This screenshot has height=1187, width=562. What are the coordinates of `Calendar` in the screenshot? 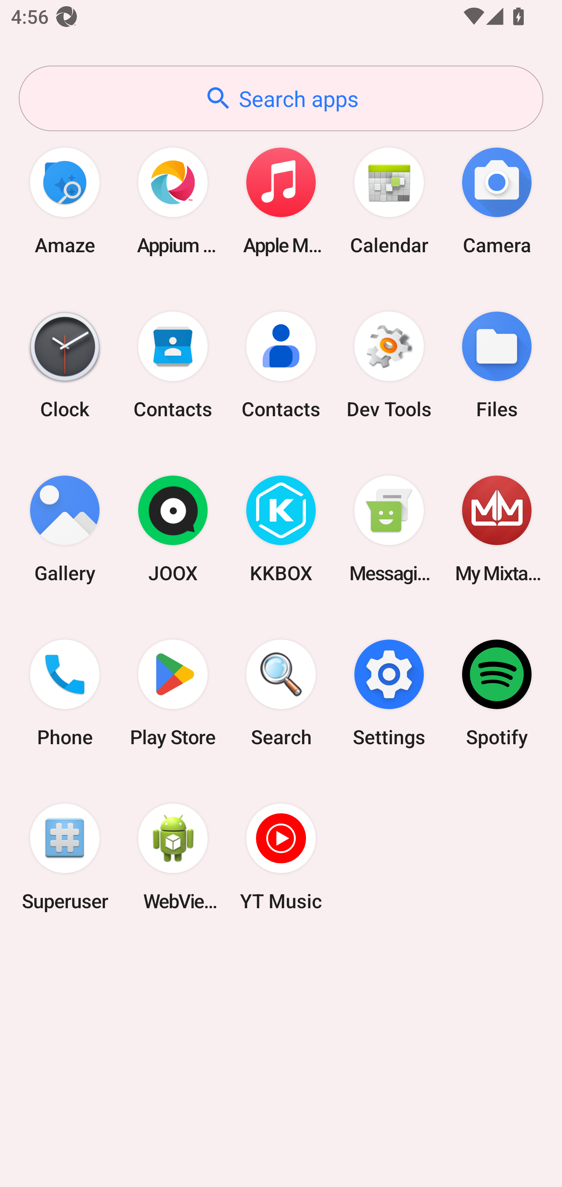 It's located at (389, 201).